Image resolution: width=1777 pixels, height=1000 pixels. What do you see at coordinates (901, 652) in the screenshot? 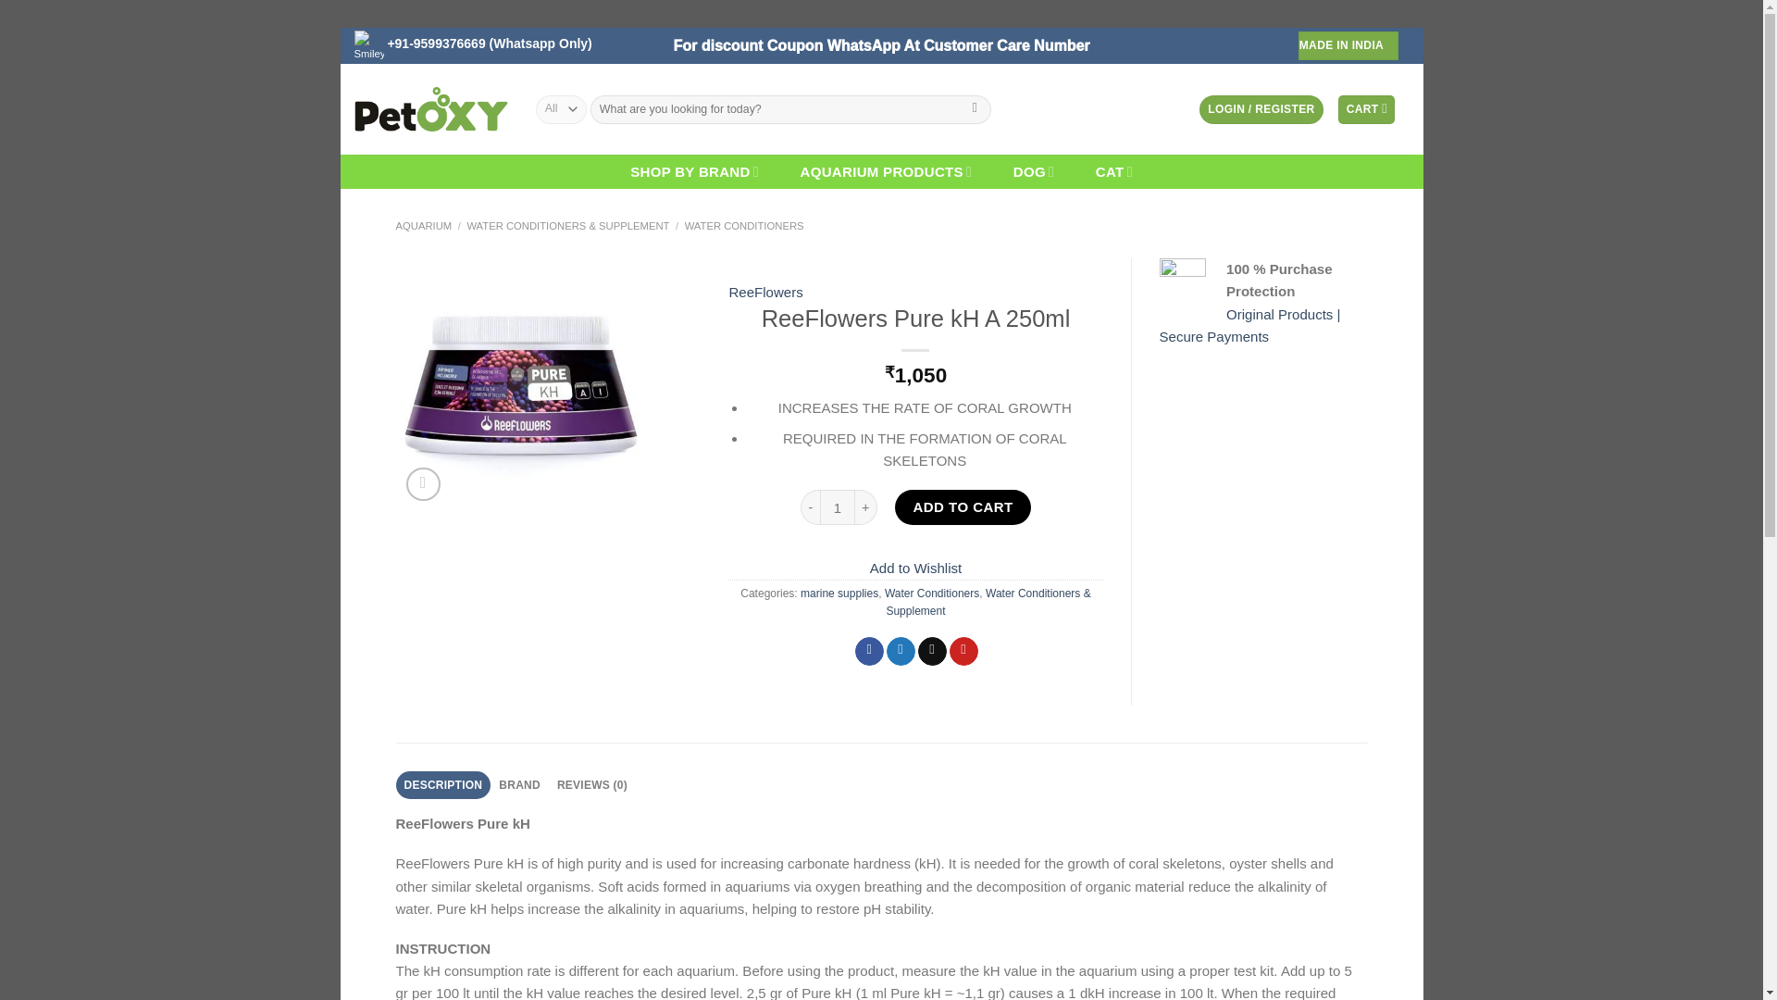
I see `Share on Twitter` at bounding box center [901, 652].